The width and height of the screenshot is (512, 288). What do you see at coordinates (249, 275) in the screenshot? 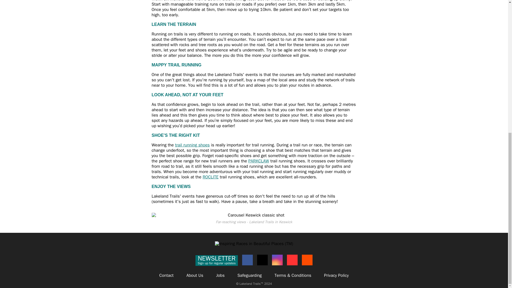
I see `Safeguarding` at bounding box center [249, 275].